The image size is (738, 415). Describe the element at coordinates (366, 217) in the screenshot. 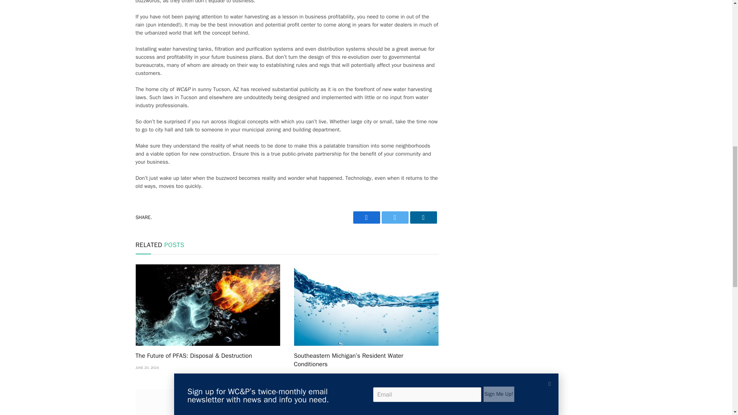

I see `Share on Twitter` at that location.